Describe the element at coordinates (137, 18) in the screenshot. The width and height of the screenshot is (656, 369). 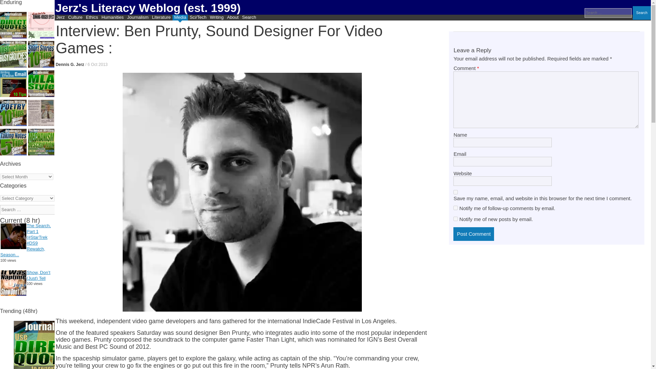
I see `Journalism` at that location.